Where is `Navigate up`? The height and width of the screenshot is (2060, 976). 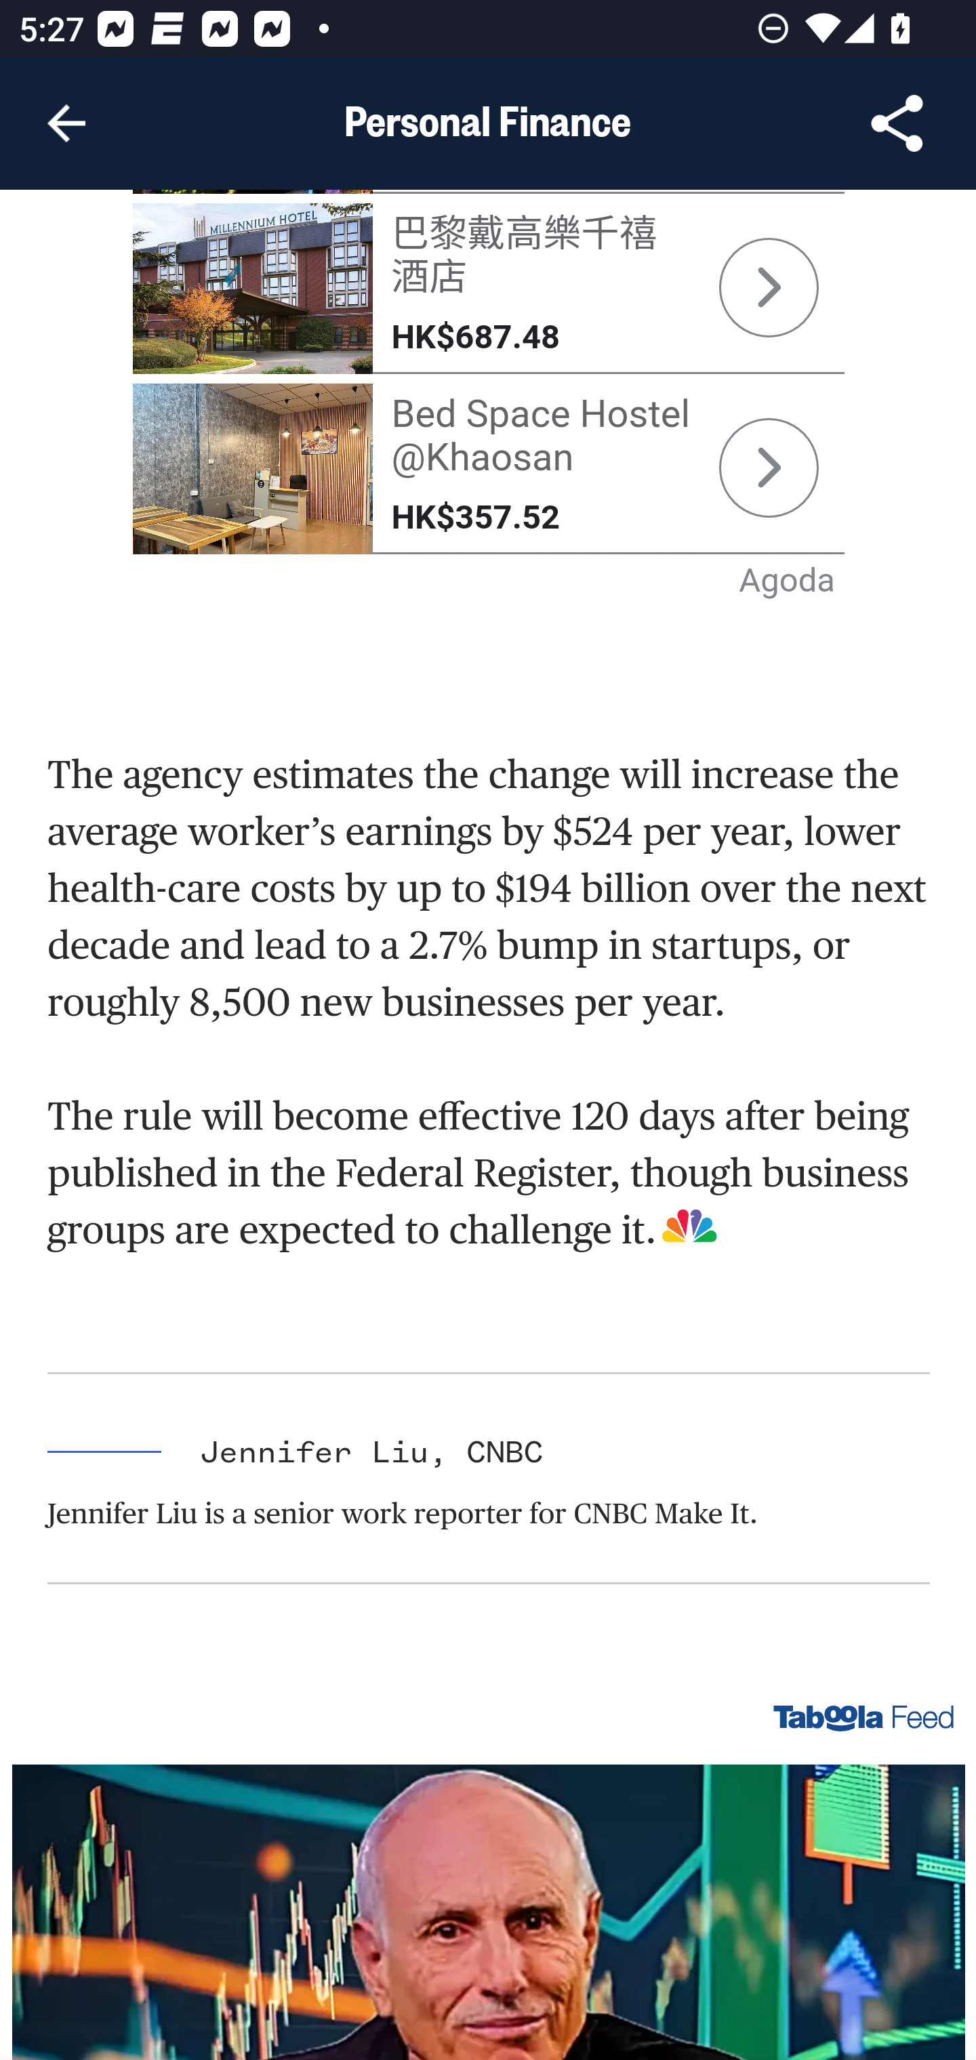 Navigate up is located at coordinates (66, 123).